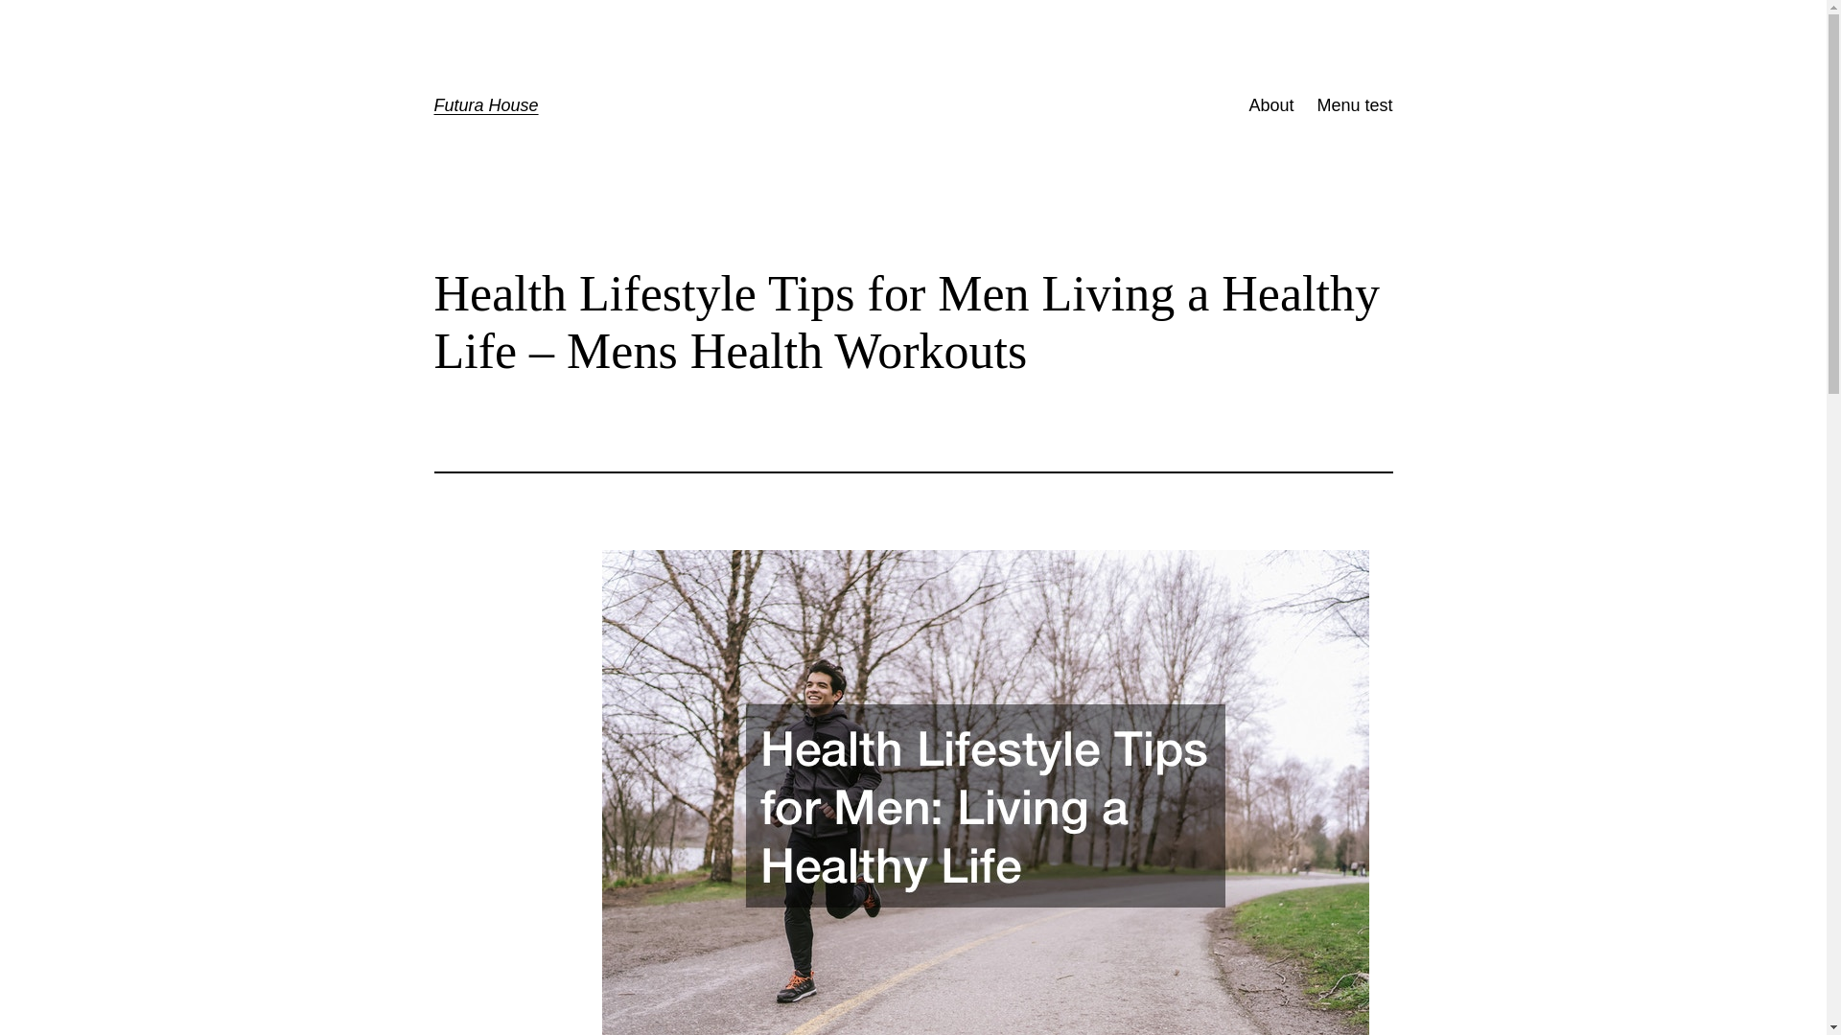  Describe the element at coordinates (1270, 105) in the screenshot. I see `About` at that location.